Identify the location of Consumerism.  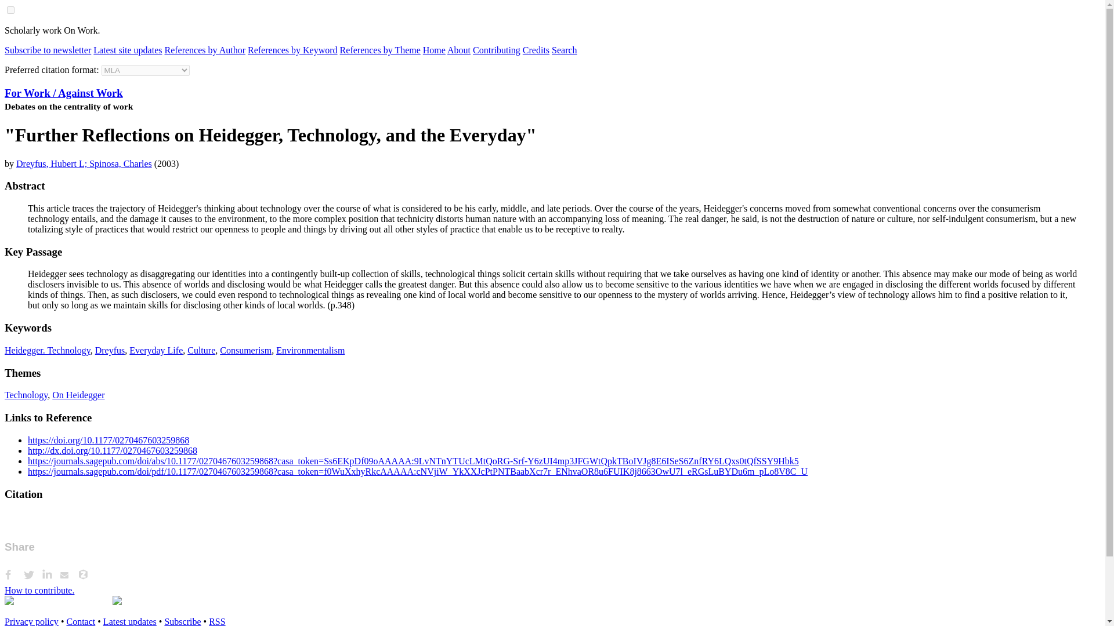
(245, 350).